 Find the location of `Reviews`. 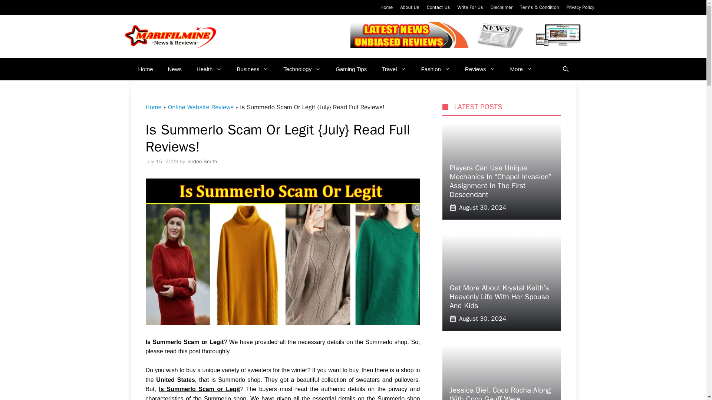

Reviews is located at coordinates (480, 69).